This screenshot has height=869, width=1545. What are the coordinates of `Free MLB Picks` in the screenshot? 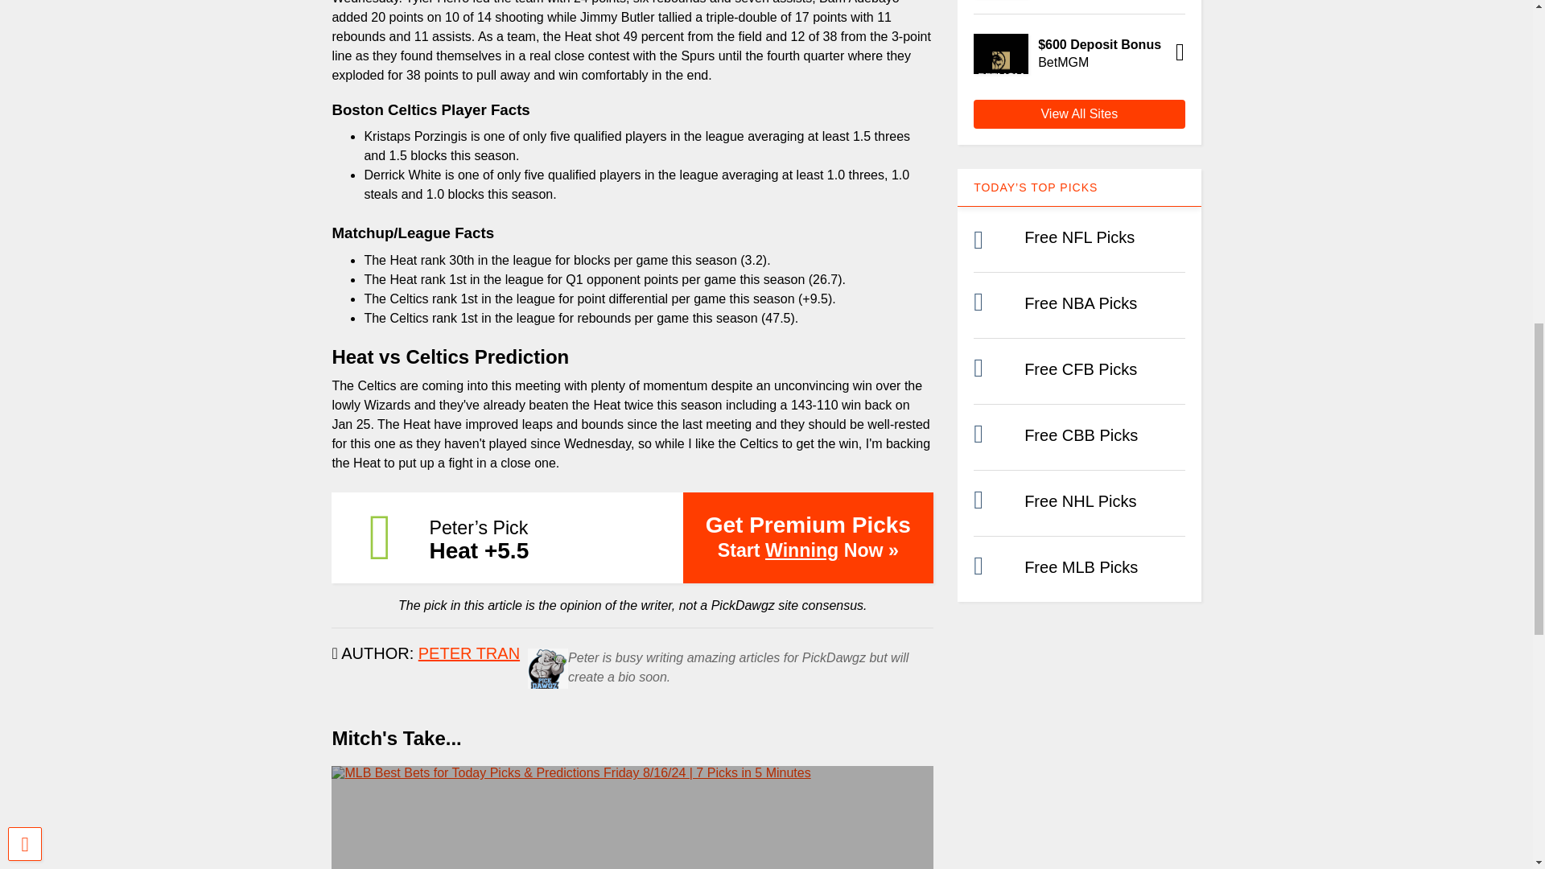 It's located at (1080, 567).